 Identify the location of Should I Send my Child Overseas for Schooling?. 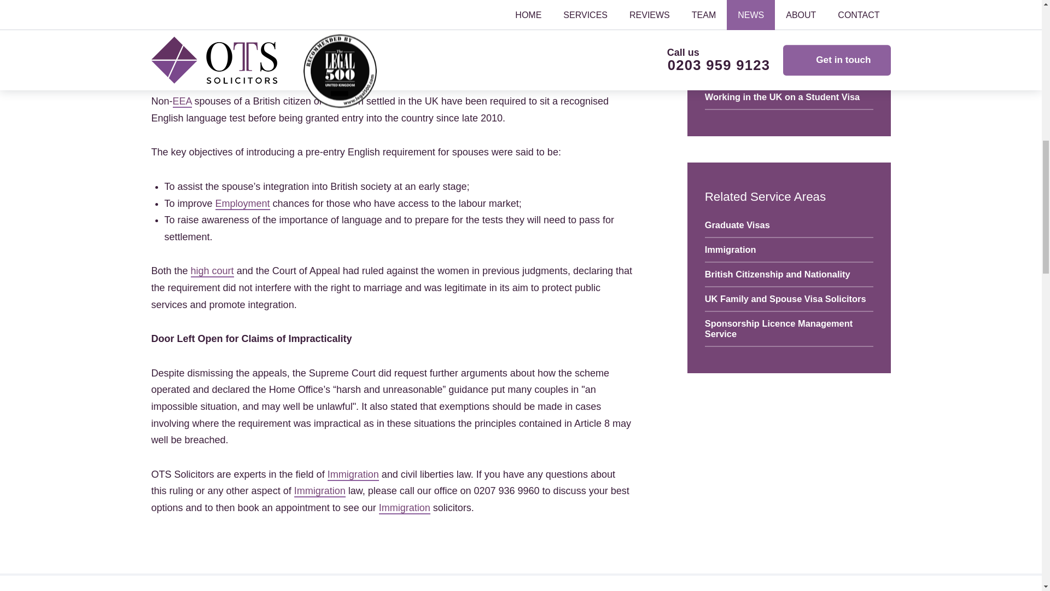
(789, 67).